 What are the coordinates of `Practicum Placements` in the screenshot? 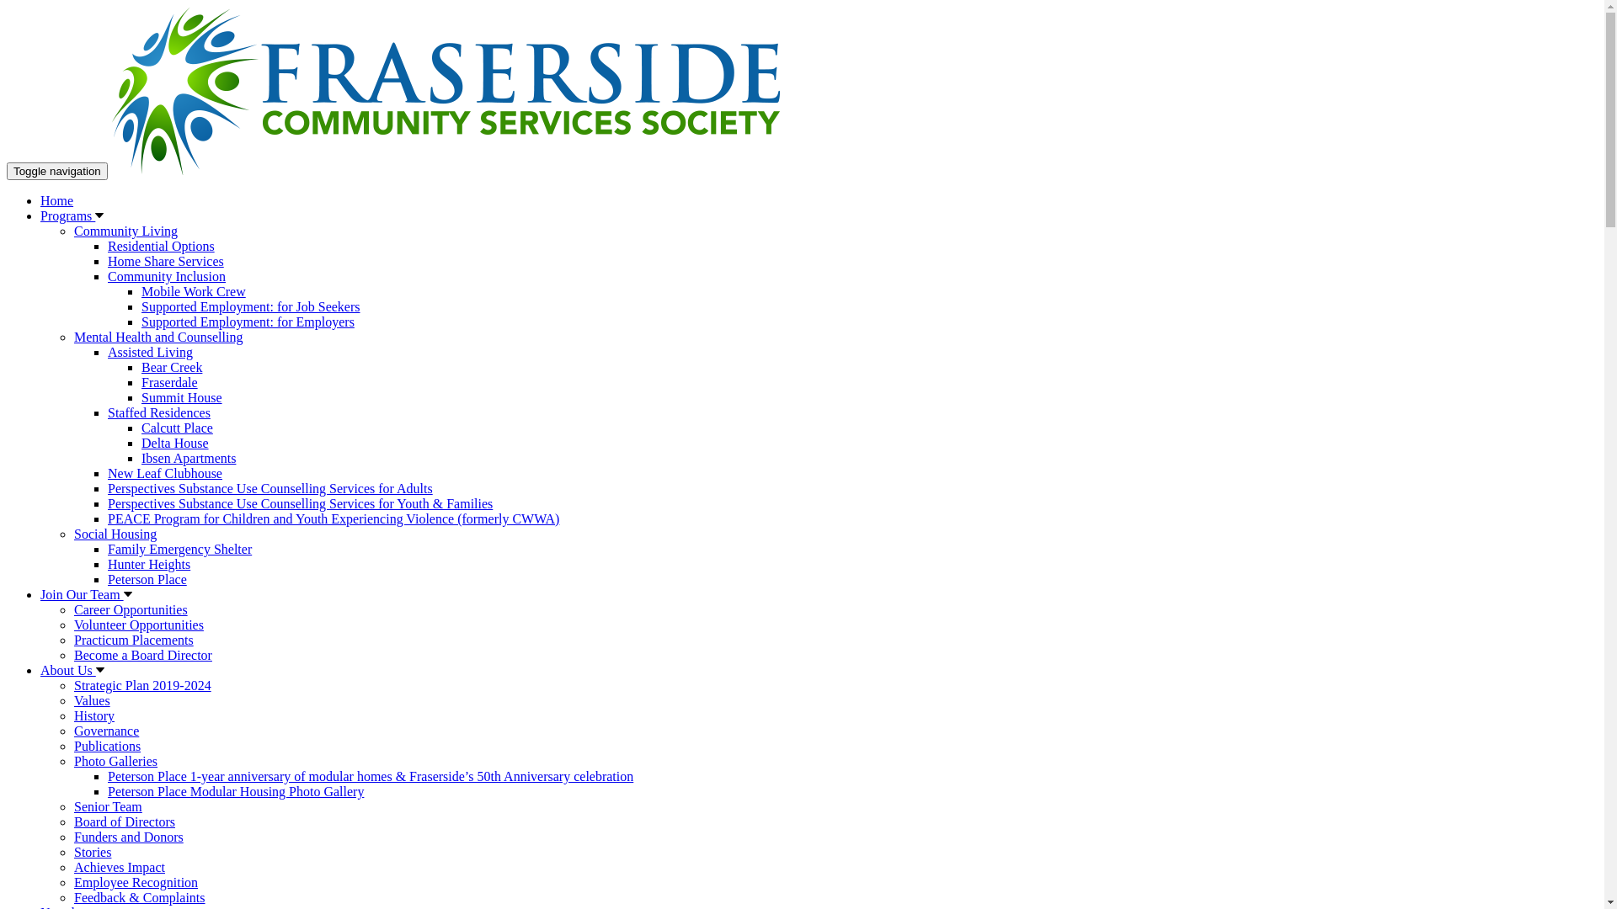 It's located at (134, 640).